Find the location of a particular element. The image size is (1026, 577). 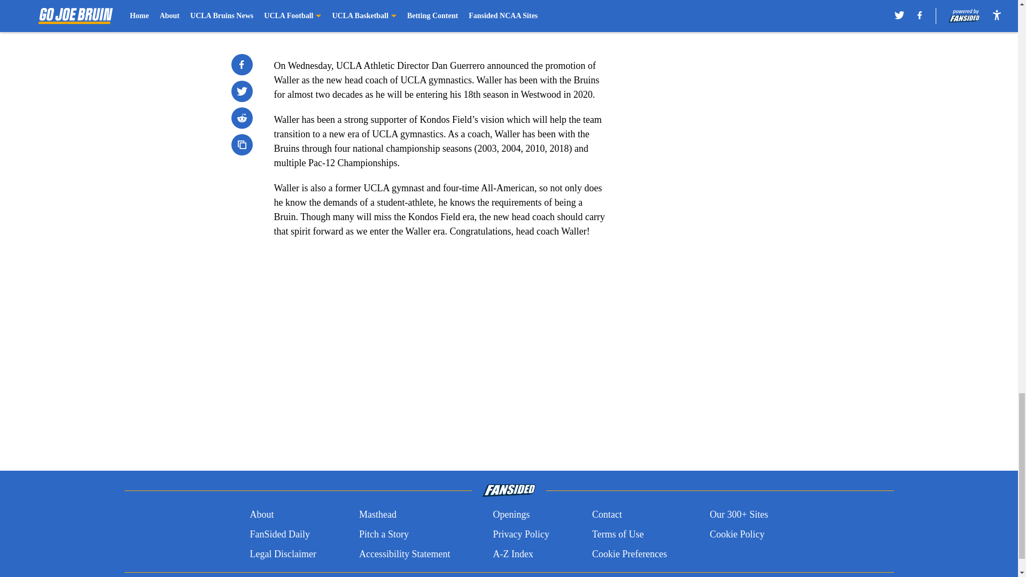

About is located at coordinates (261, 515).